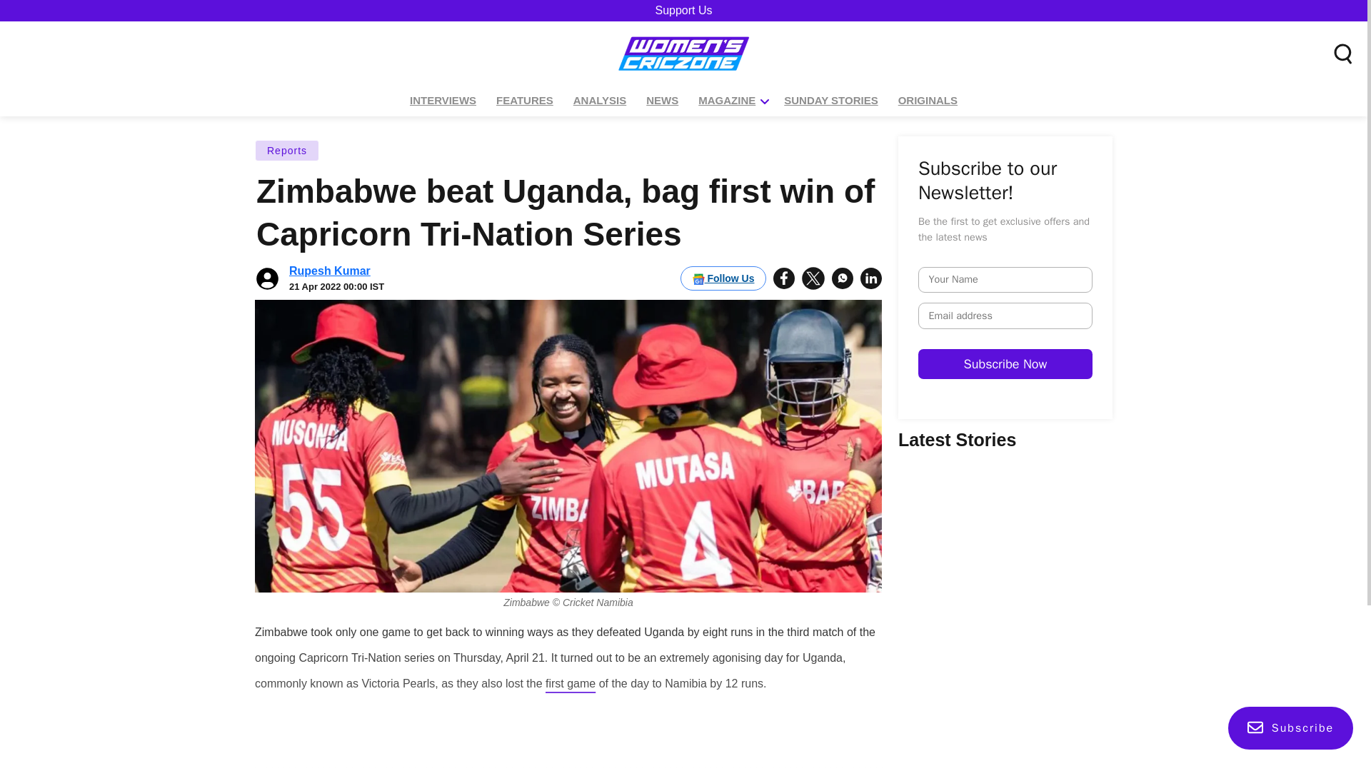 This screenshot has height=771, width=1371. I want to click on Reports, so click(287, 150).